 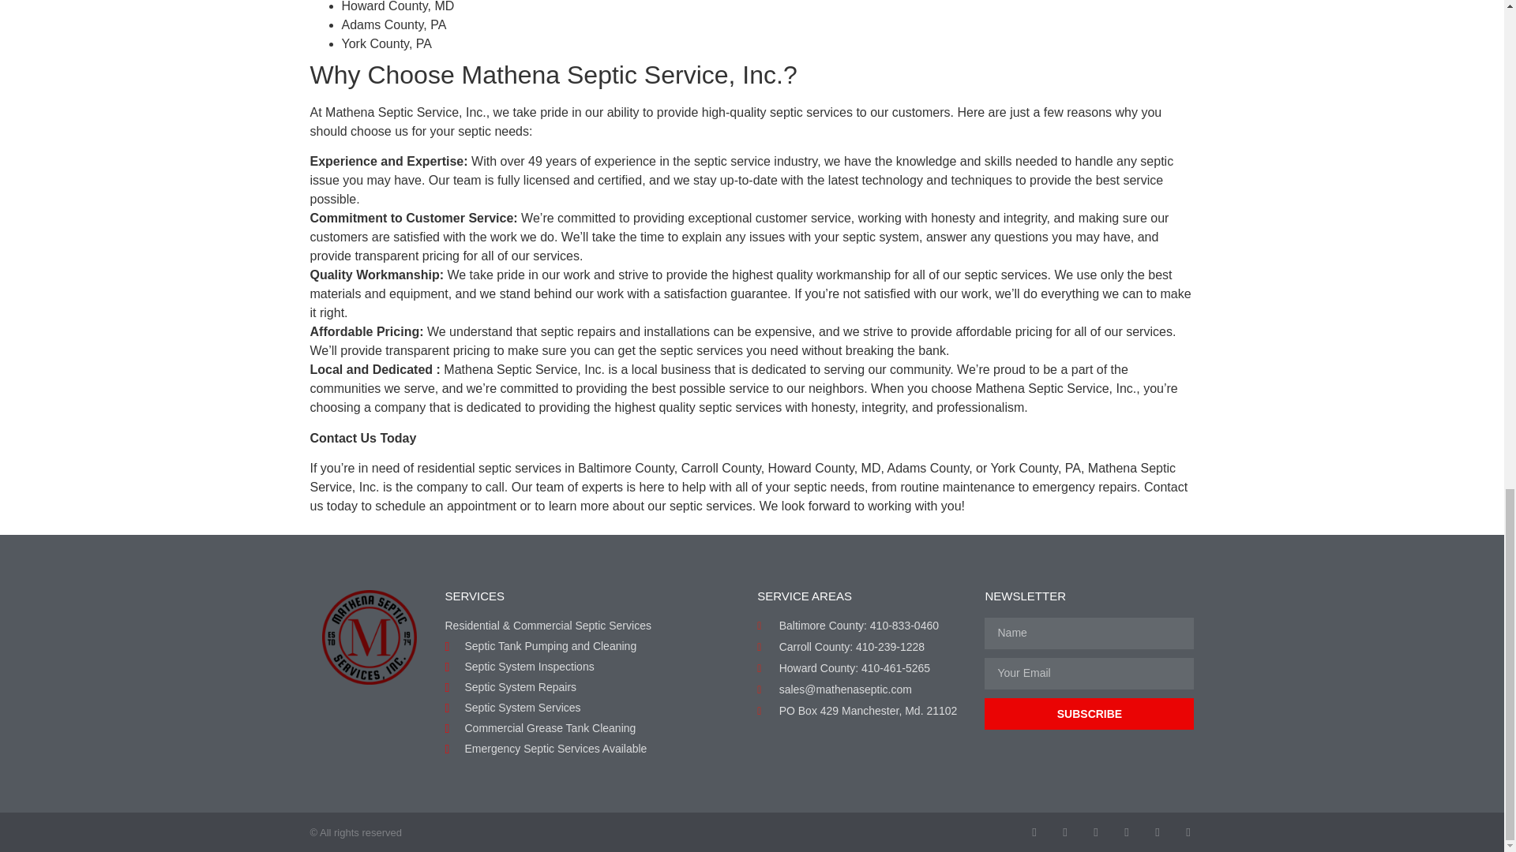 What do you see at coordinates (1089, 713) in the screenshot?
I see `SUBSCRIBE` at bounding box center [1089, 713].